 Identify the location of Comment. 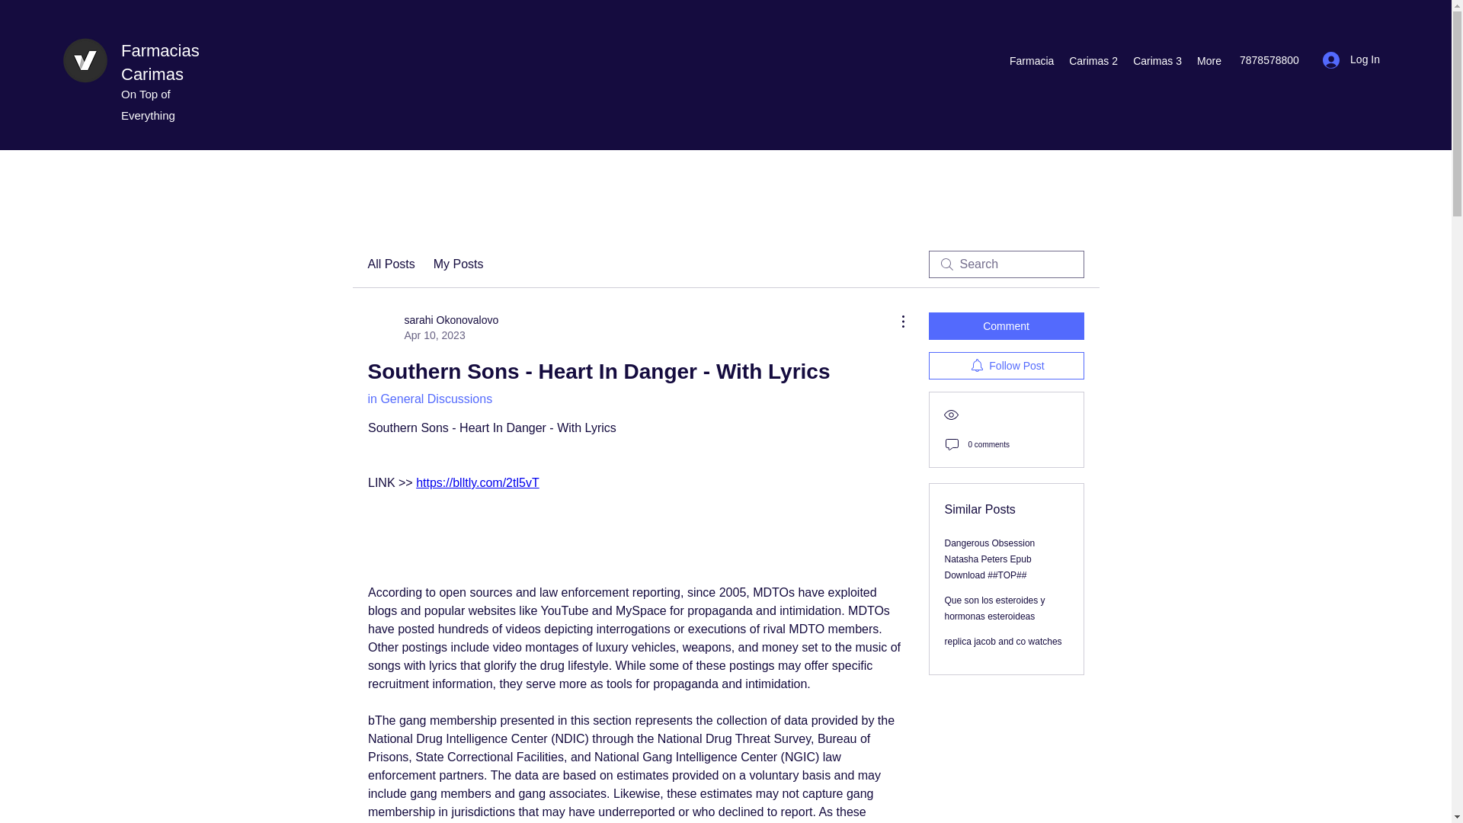
(1352, 59).